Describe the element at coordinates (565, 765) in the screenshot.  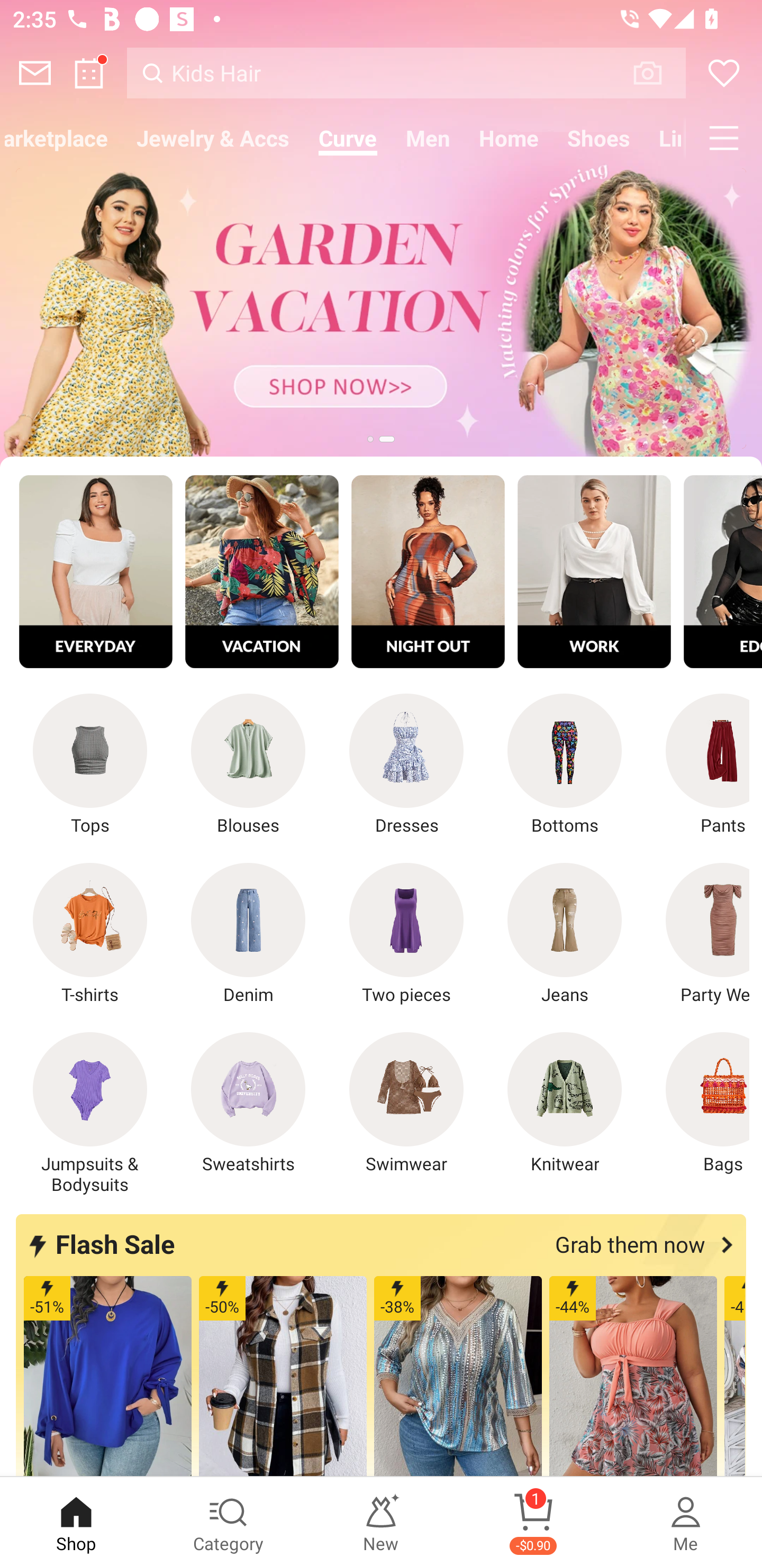
I see `Bottoms` at that location.